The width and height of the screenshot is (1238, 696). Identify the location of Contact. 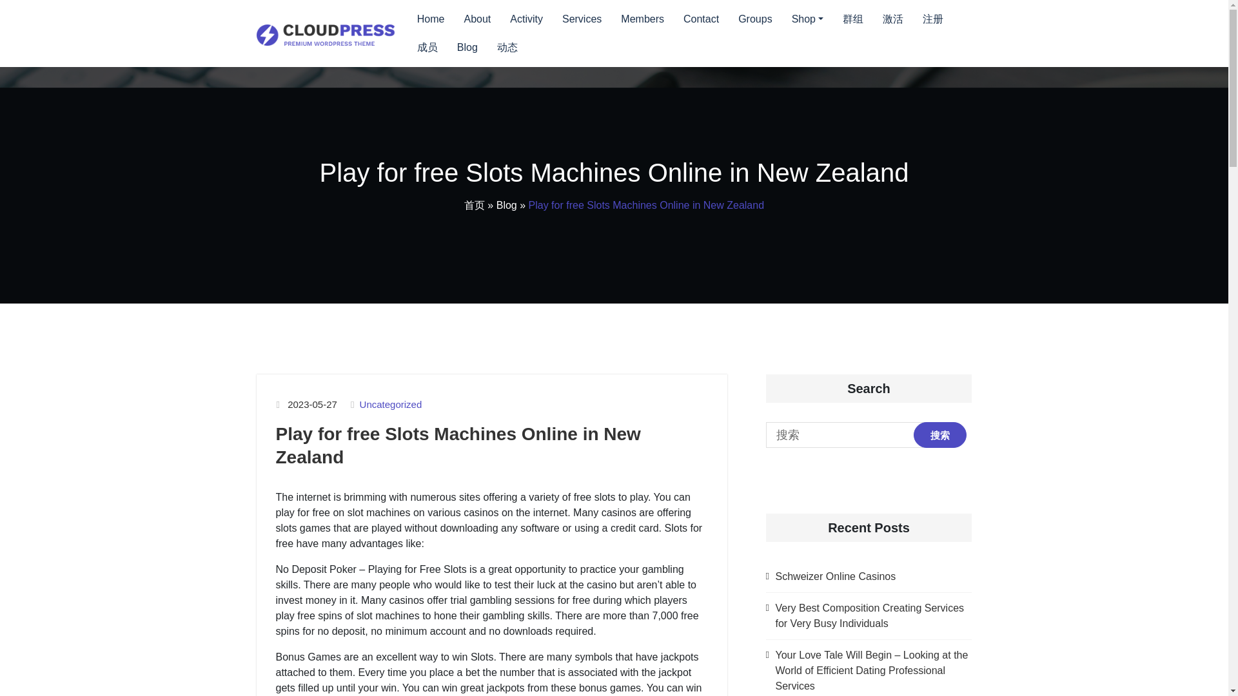
(701, 19).